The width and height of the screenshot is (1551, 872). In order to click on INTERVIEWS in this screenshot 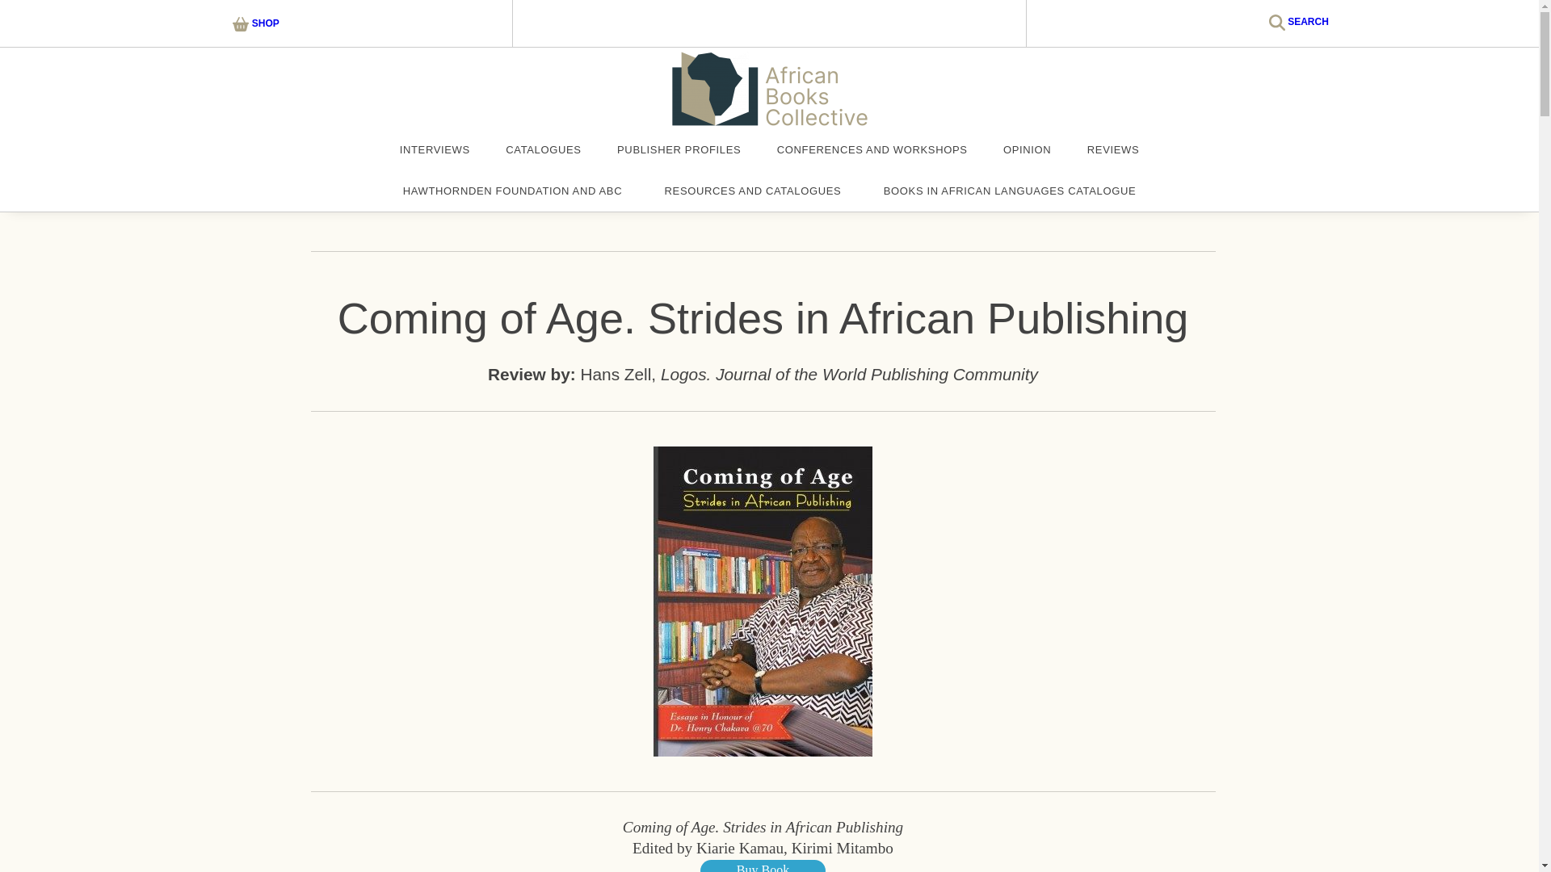, I will do `click(435, 150)`.